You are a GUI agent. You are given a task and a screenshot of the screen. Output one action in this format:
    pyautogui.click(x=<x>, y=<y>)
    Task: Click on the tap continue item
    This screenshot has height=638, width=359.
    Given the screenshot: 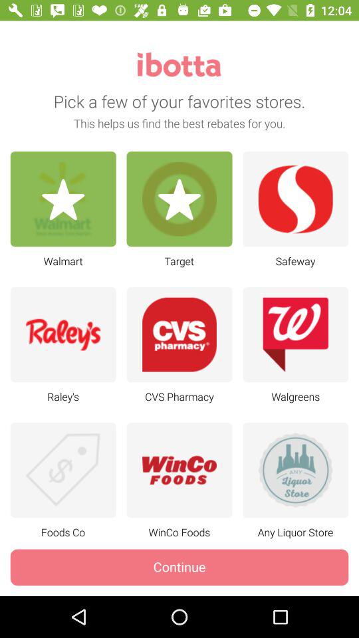 What is the action you would take?
    pyautogui.click(x=179, y=568)
    